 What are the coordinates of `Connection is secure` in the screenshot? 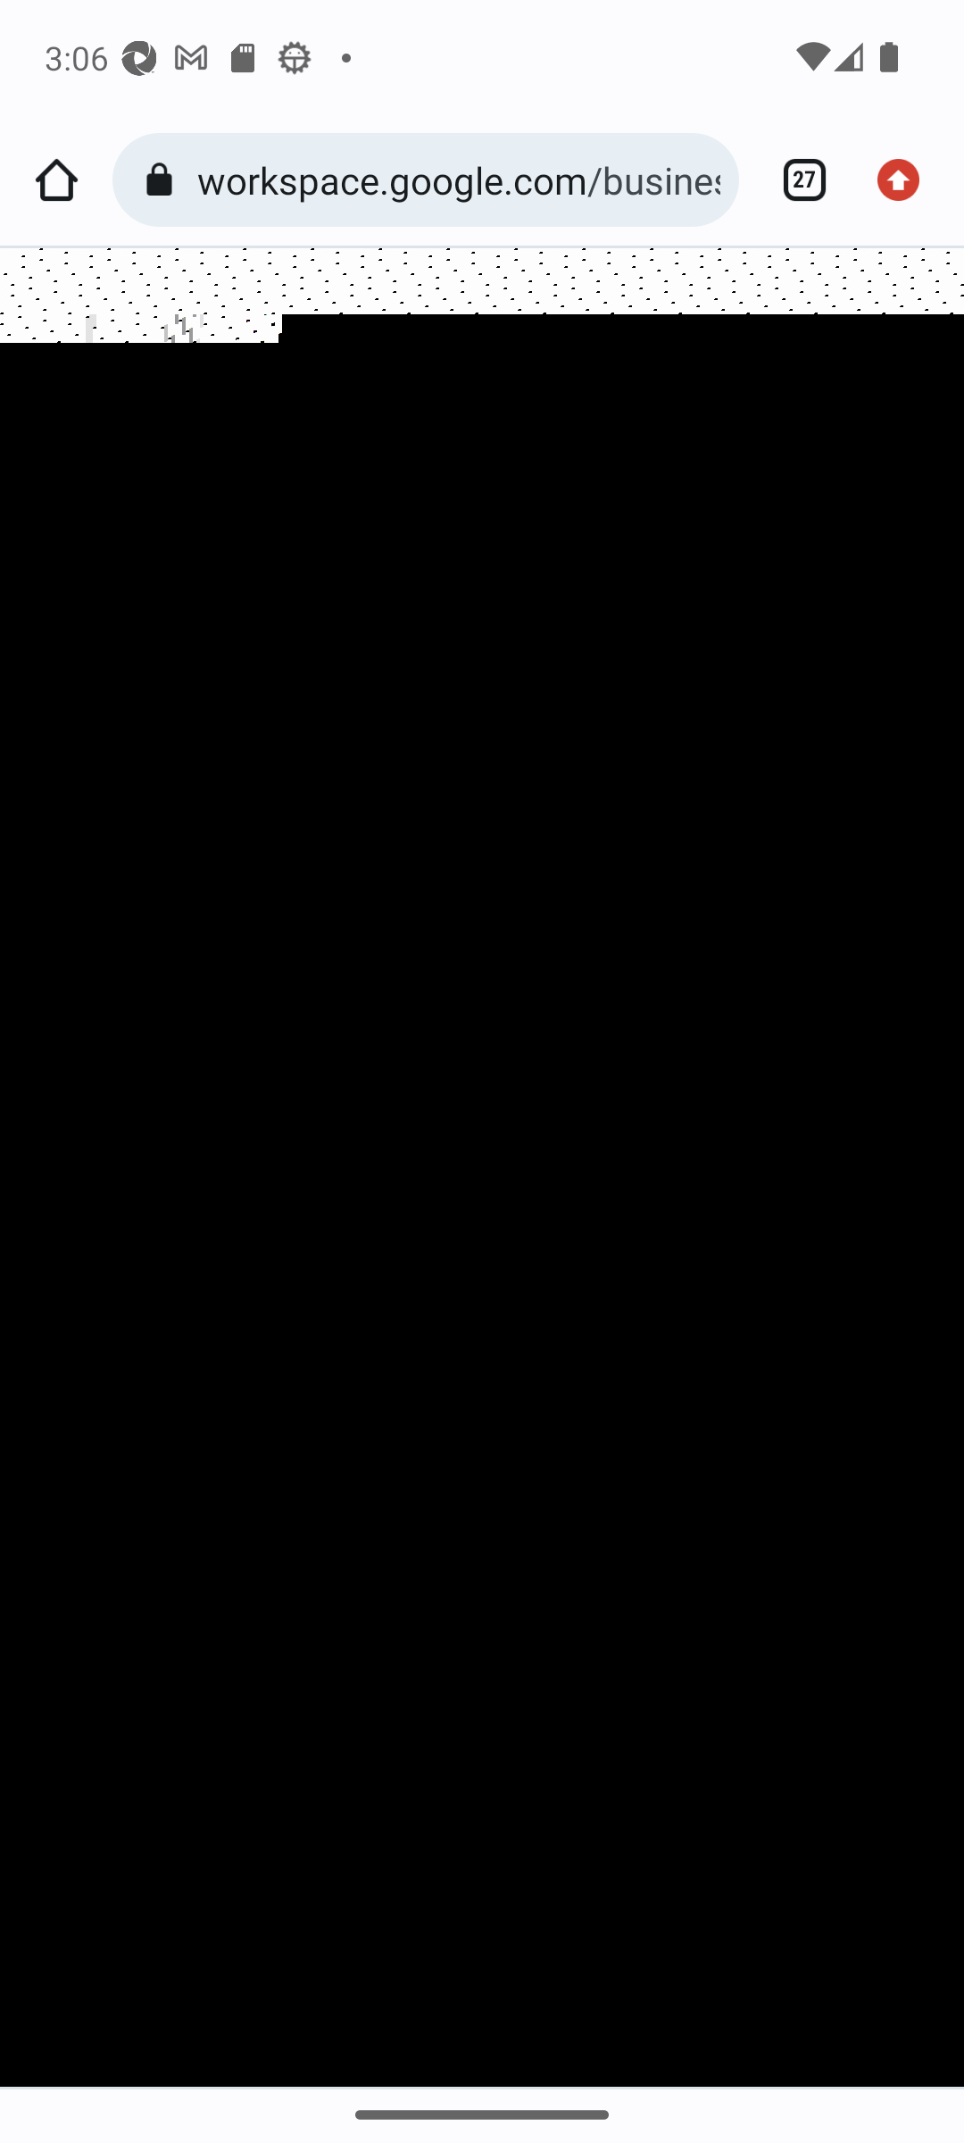 It's located at (164, 180).